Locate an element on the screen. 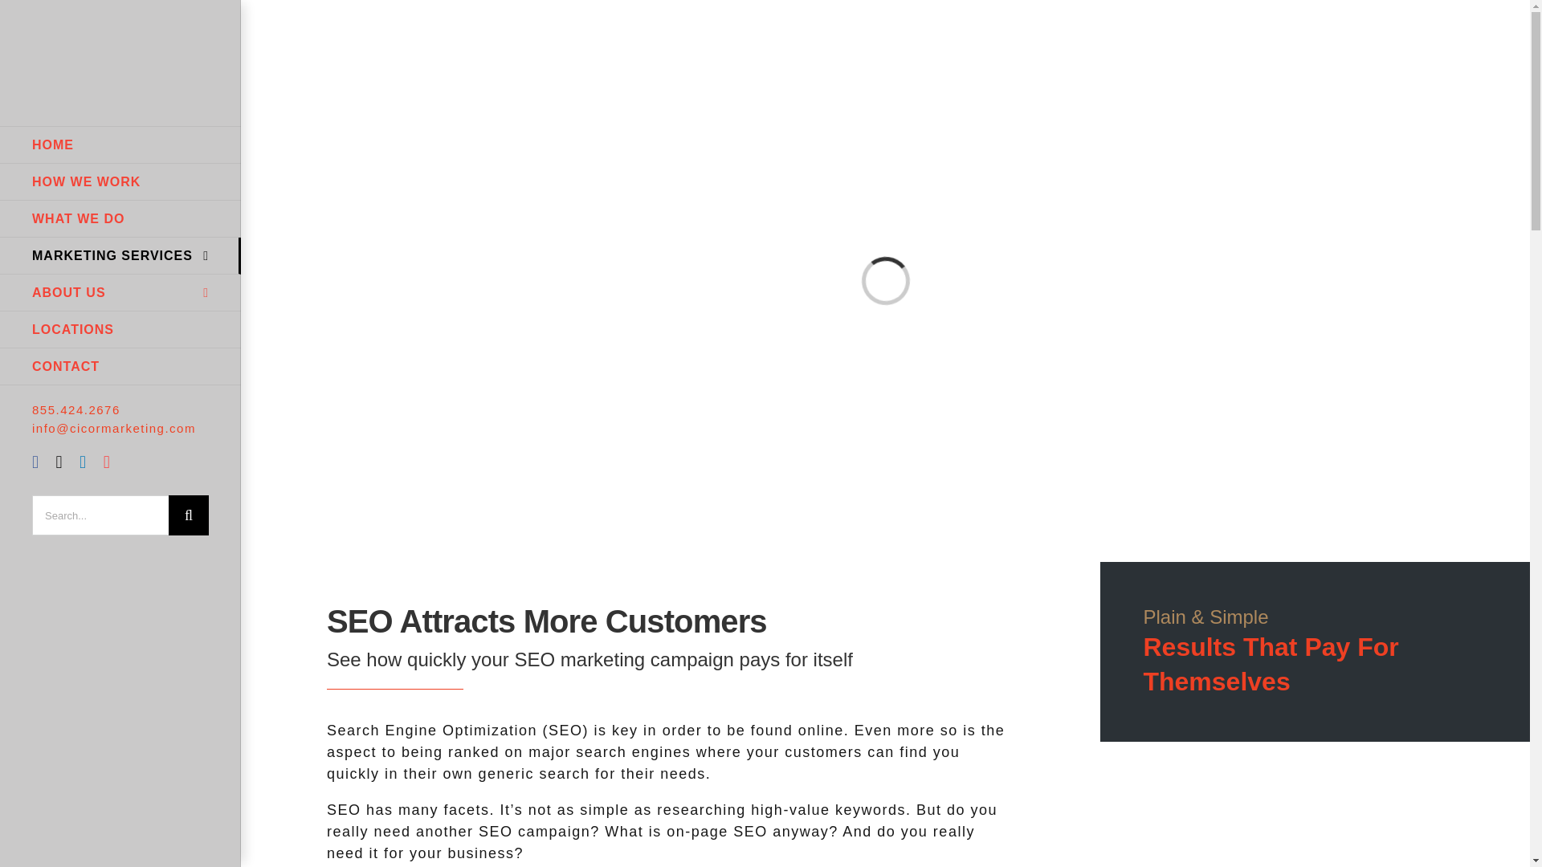  LOCATIONS is located at coordinates (120, 329).